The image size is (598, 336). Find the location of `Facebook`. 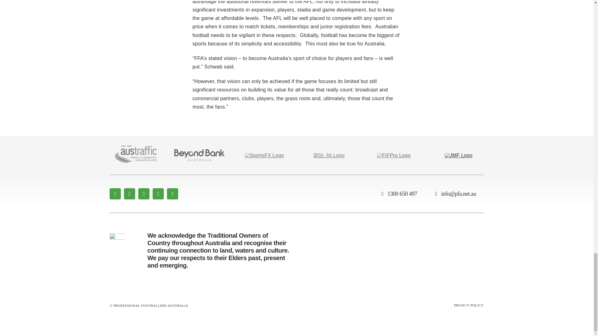

Facebook is located at coordinates (115, 194).